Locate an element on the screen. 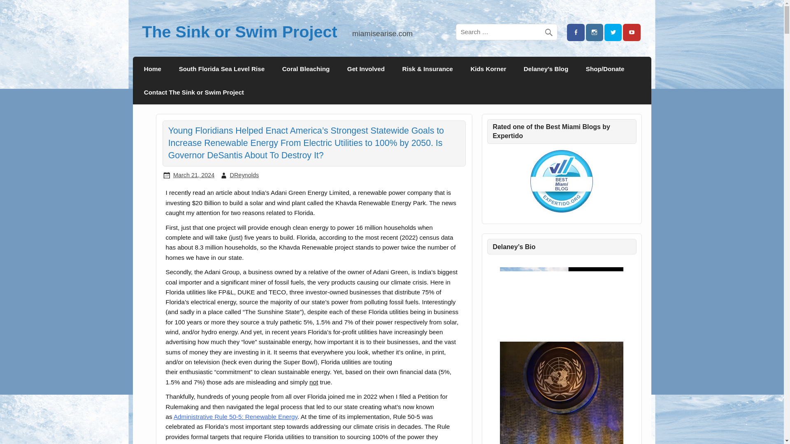 Image resolution: width=790 pixels, height=444 pixels. March 21, 2024 is located at coordinates (193, 175).